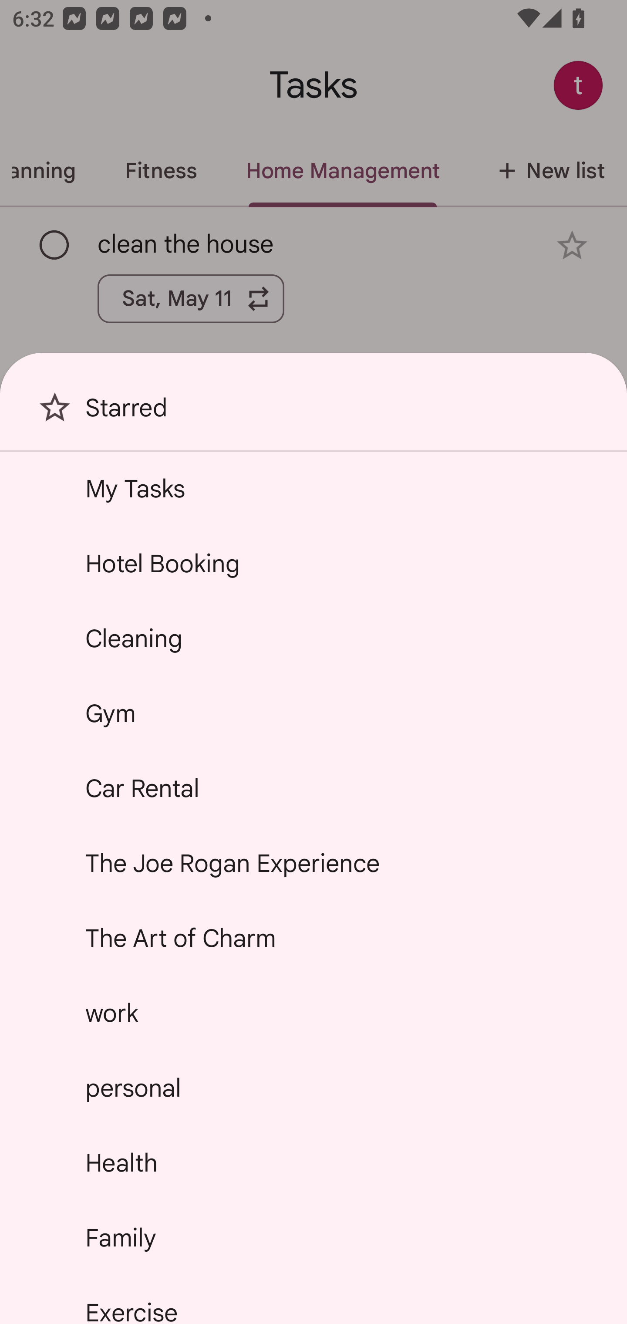 Image resolution: width=627 pixels, height=1324 pixels. What do you see at coordinates (313, 488) in the screenshot?
I see `My Tasks` at bounding box center [313, 488].